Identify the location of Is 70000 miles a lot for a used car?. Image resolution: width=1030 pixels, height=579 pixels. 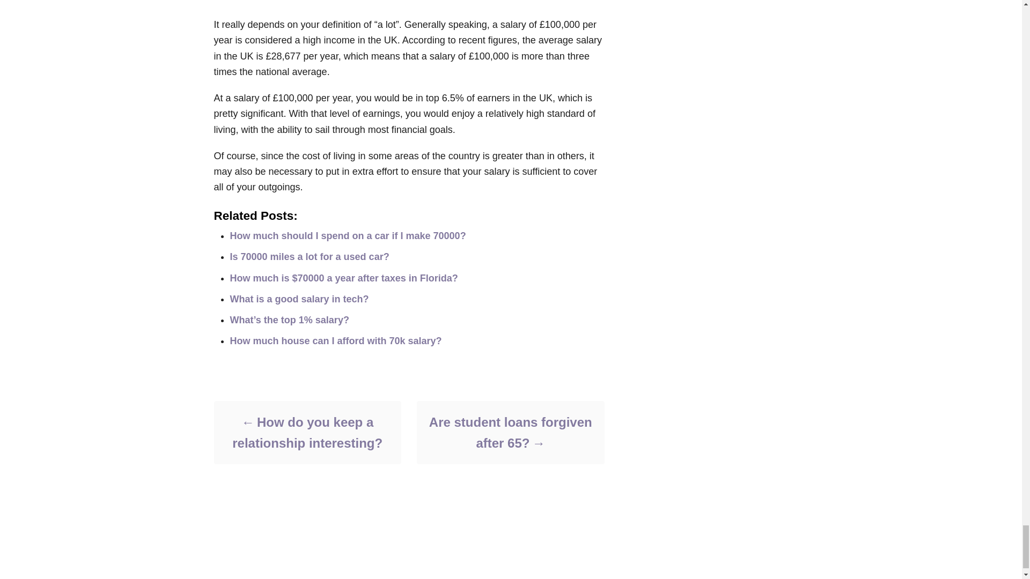
(309, 256).